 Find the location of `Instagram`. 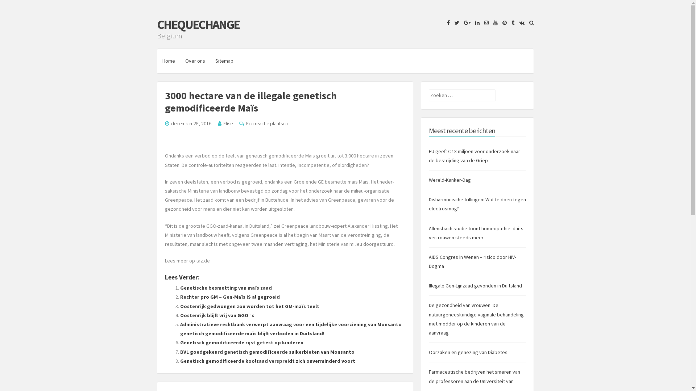

Instagram is located at coordinates (485, 23).